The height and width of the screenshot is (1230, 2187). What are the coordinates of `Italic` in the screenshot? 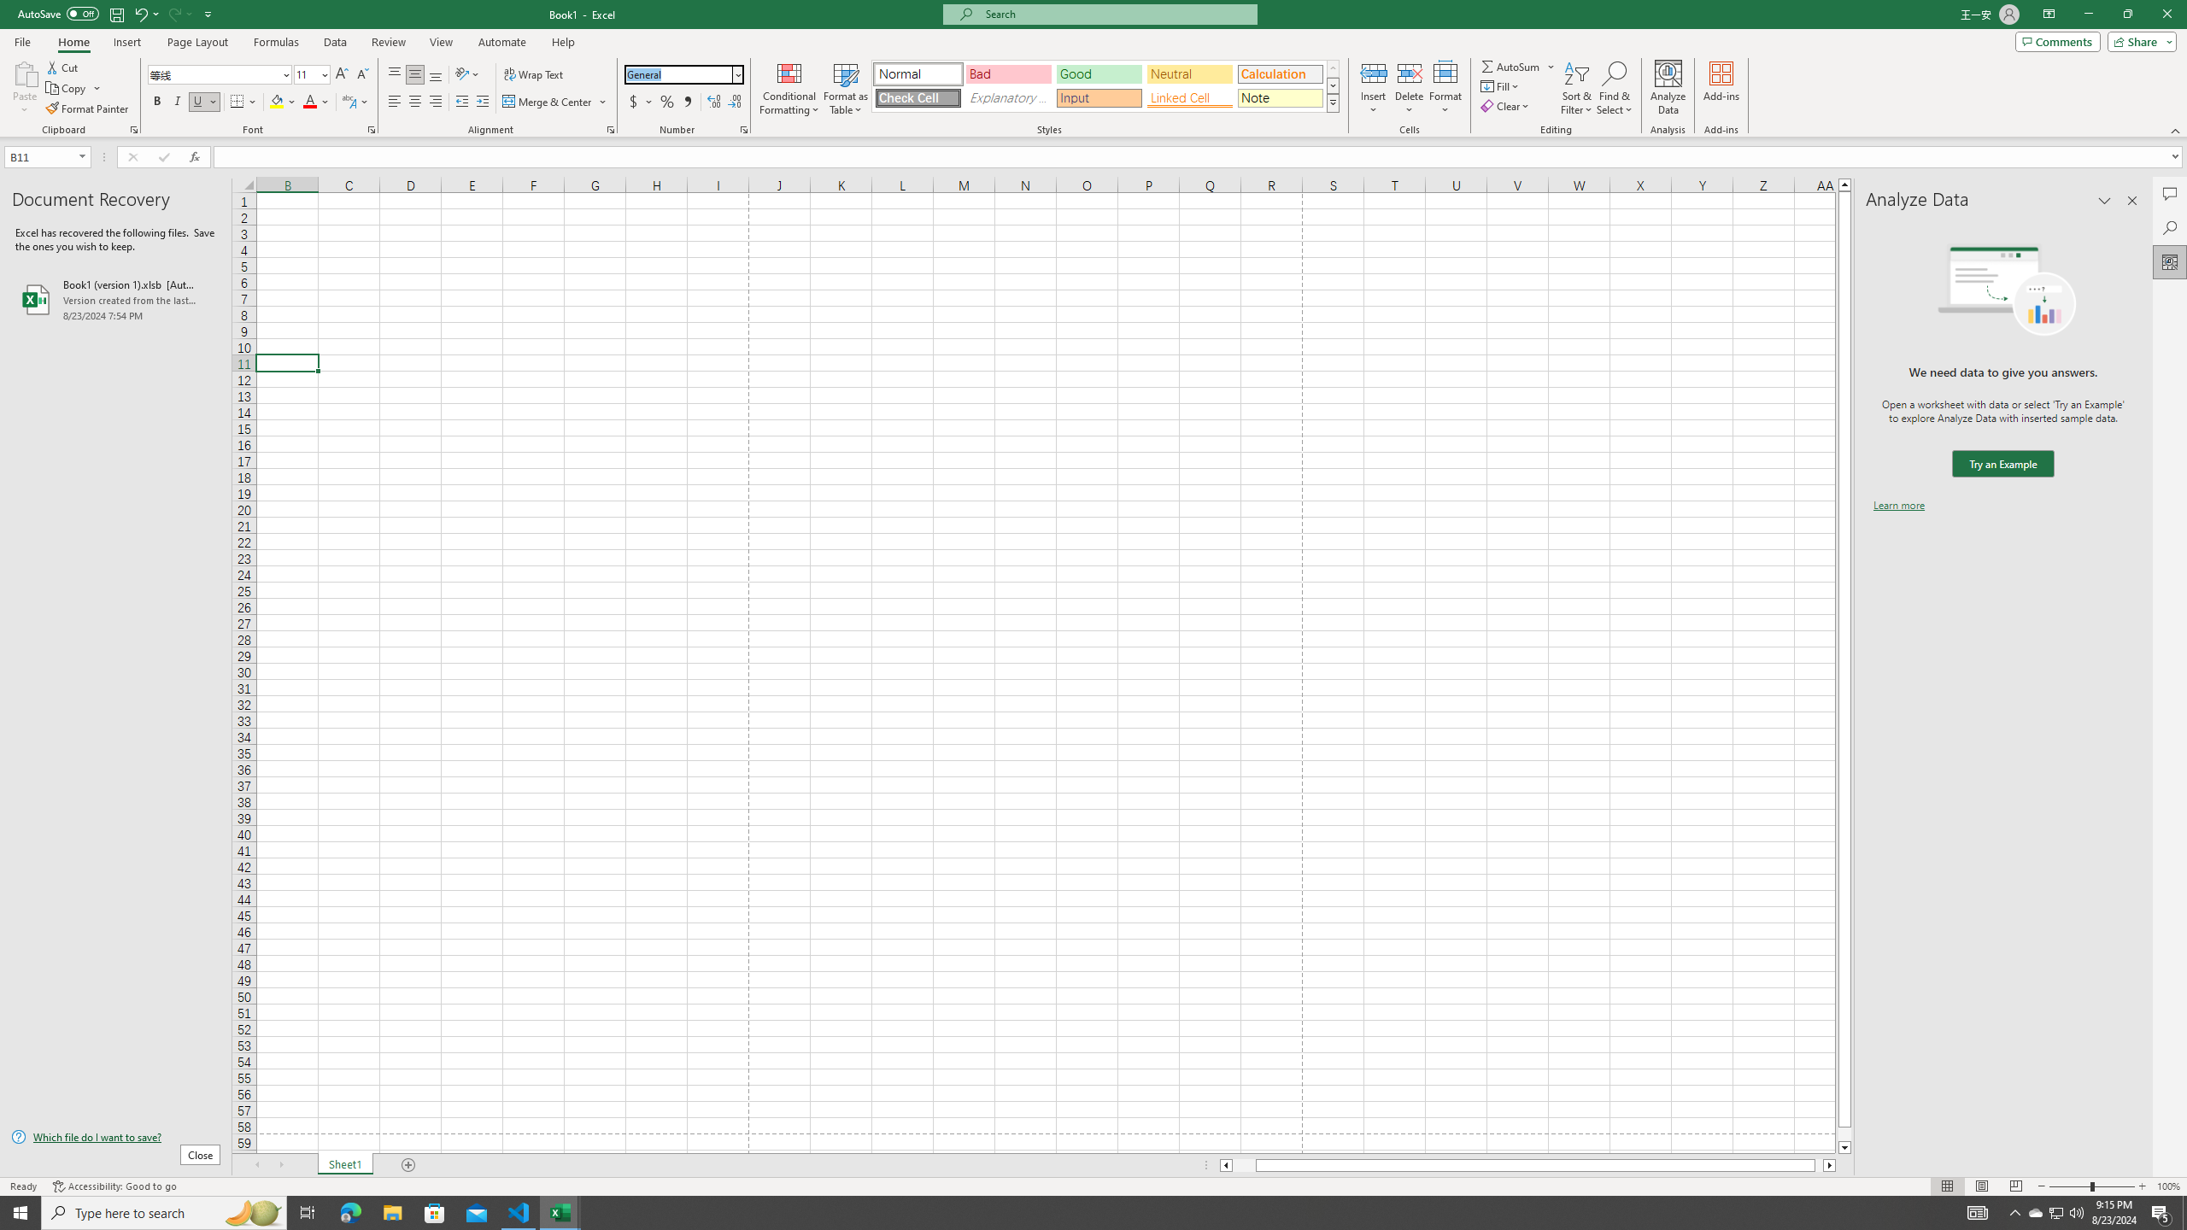 It's located at (178, 102).